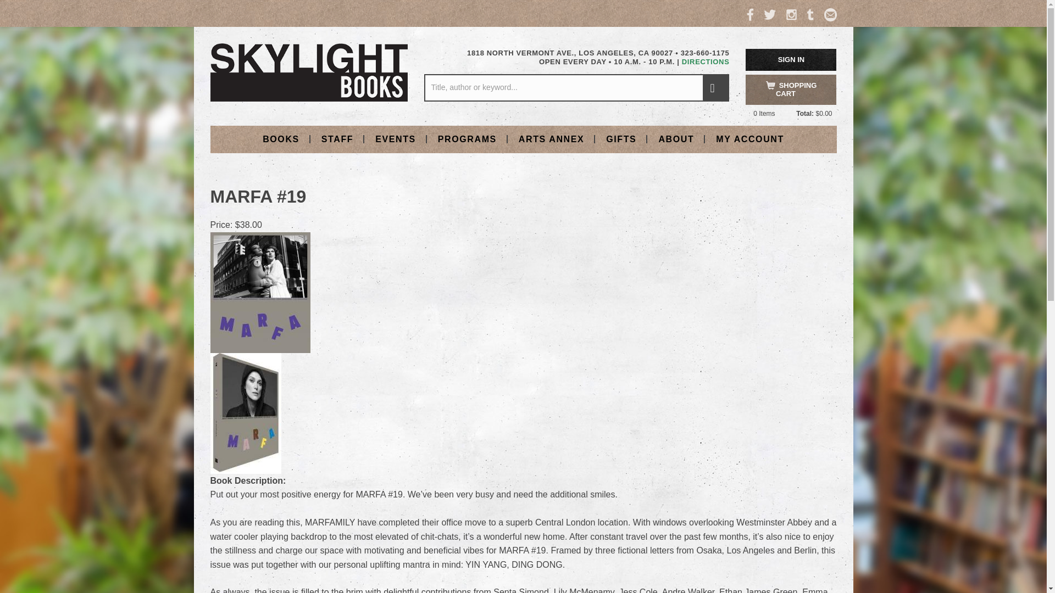 This screenshot has width=1055, height=593. What do you see at coordinates (396, 138) in the screenshot?
I see `EVENTS` at bounding box center [396, 138].